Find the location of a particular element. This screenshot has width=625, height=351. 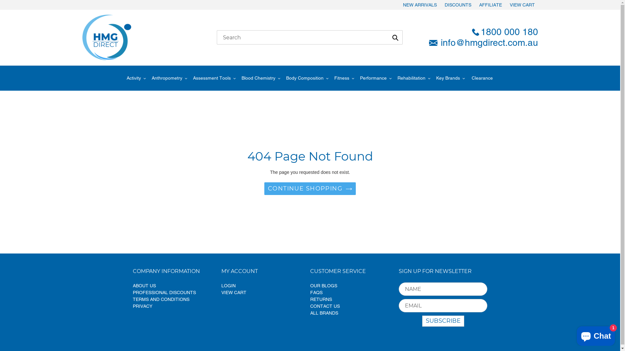

PRIVACY is located at coordinates (143, 306).